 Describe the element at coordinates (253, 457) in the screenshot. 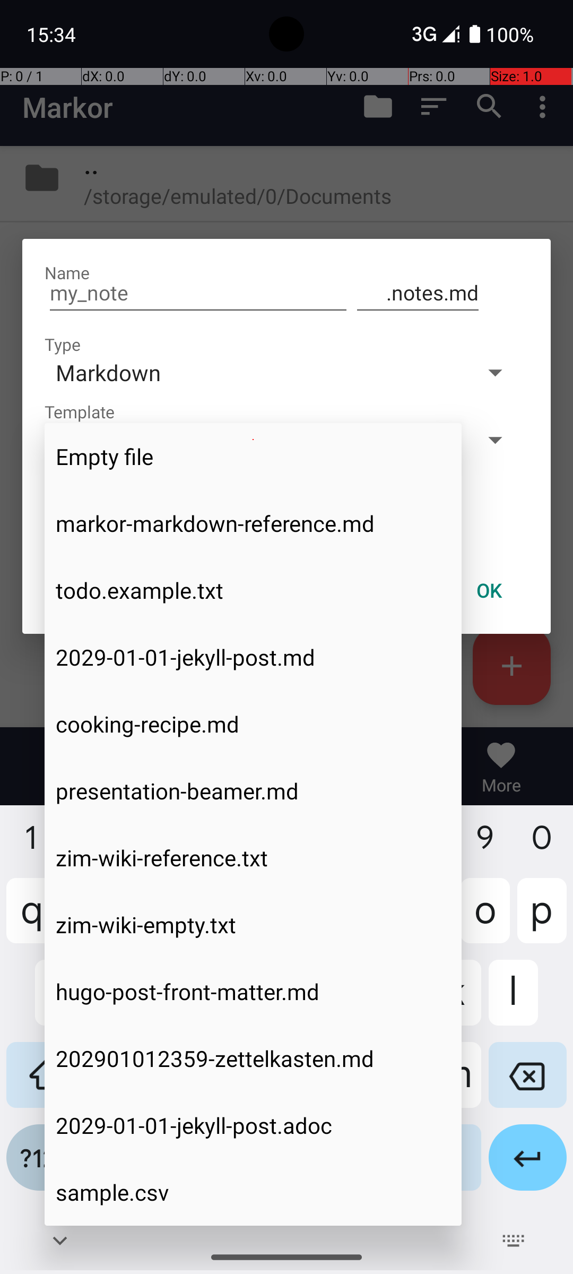

I see `Empty file` at that location.